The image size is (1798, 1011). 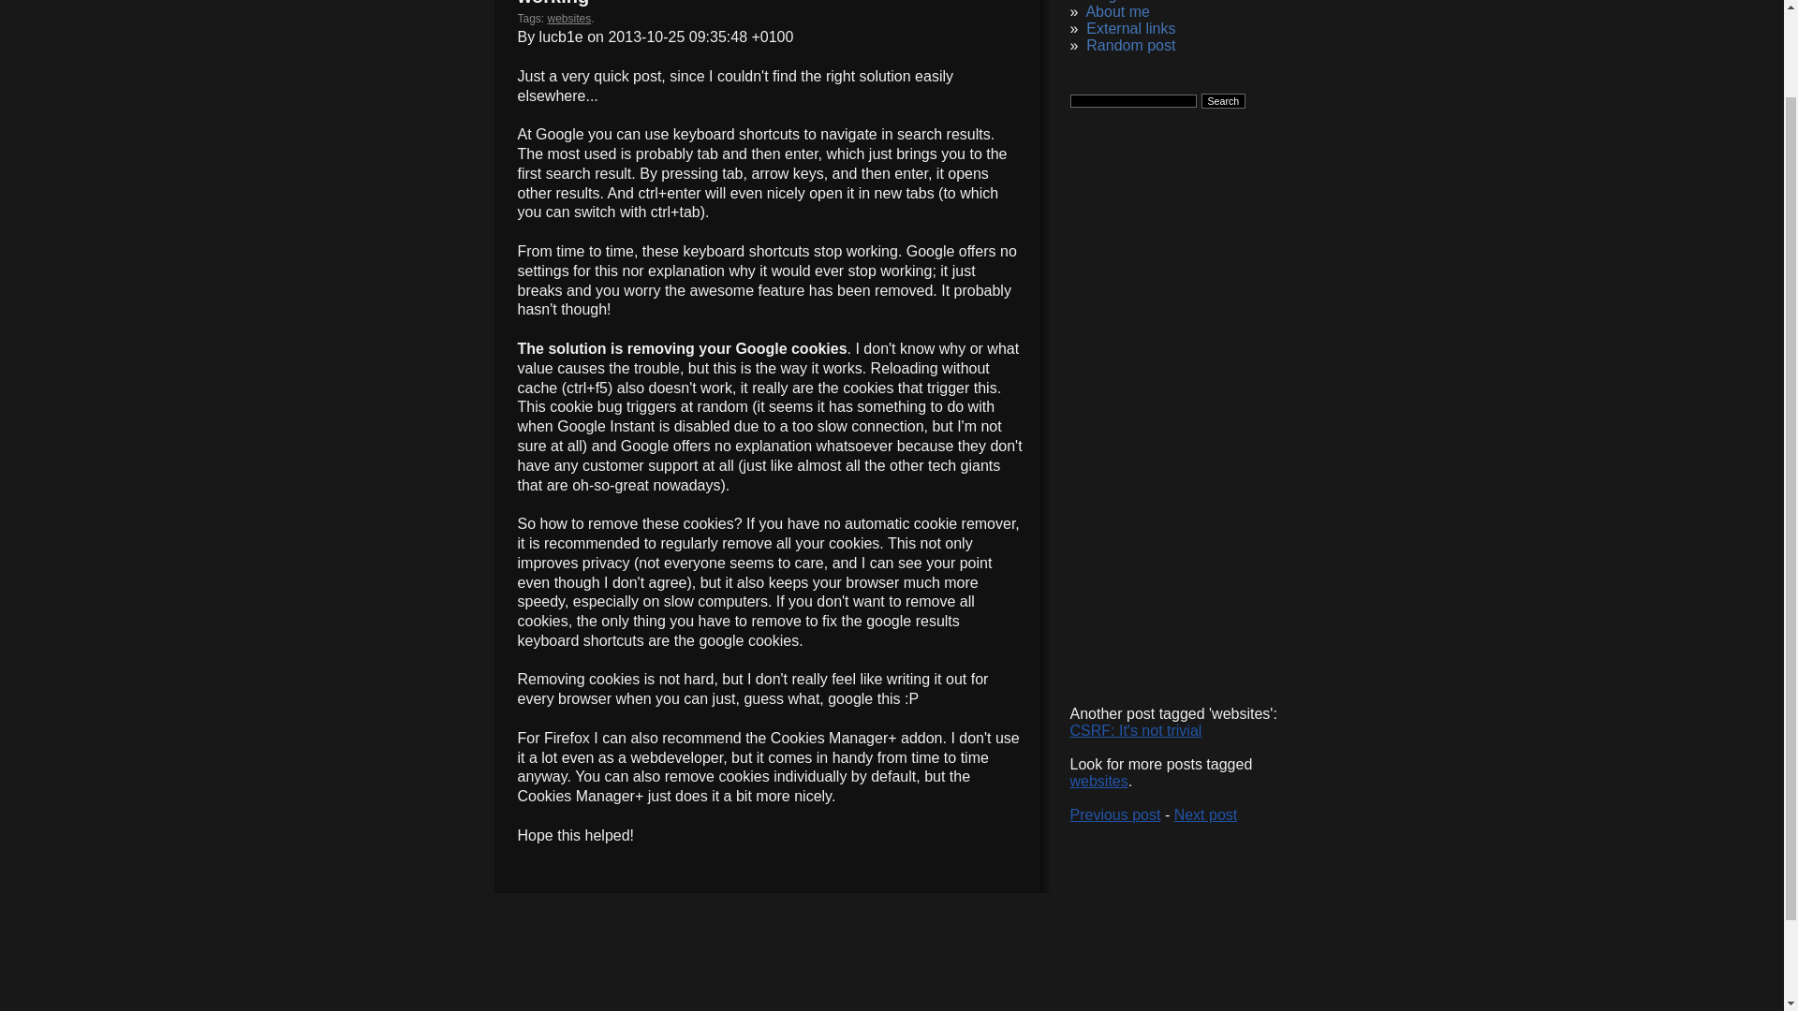 I want to click on Next post, so click(x=1206, y=814).